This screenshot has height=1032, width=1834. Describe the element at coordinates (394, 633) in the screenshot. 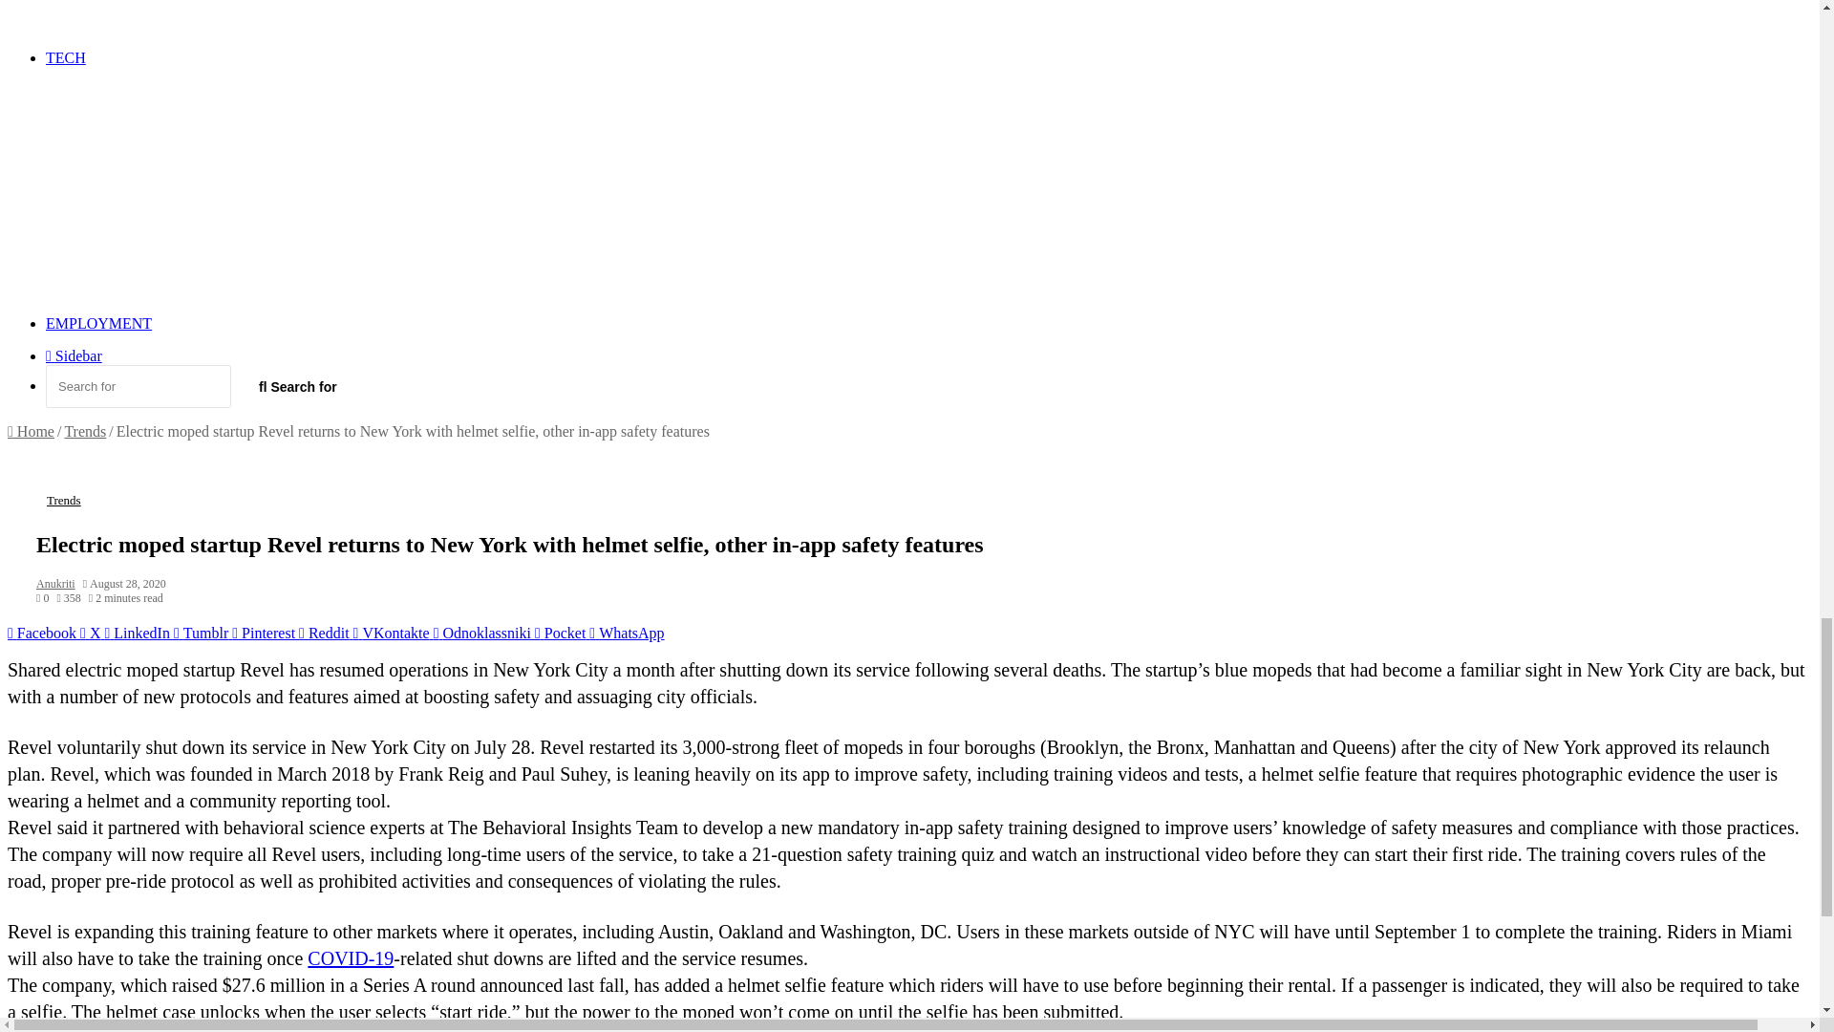

I see `VKontakte` at that location.